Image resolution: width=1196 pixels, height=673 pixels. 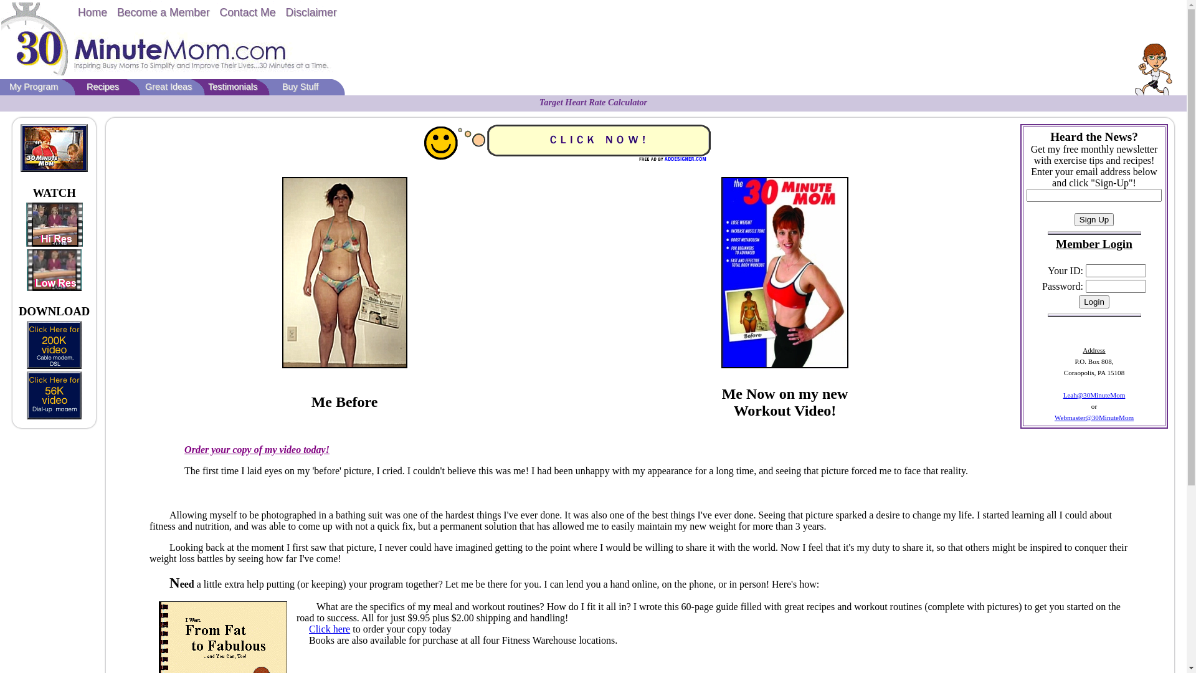 What do you see at coordinates (34, 87) in the screenshot?
I see `My Program` at bounding box center [34, 87].